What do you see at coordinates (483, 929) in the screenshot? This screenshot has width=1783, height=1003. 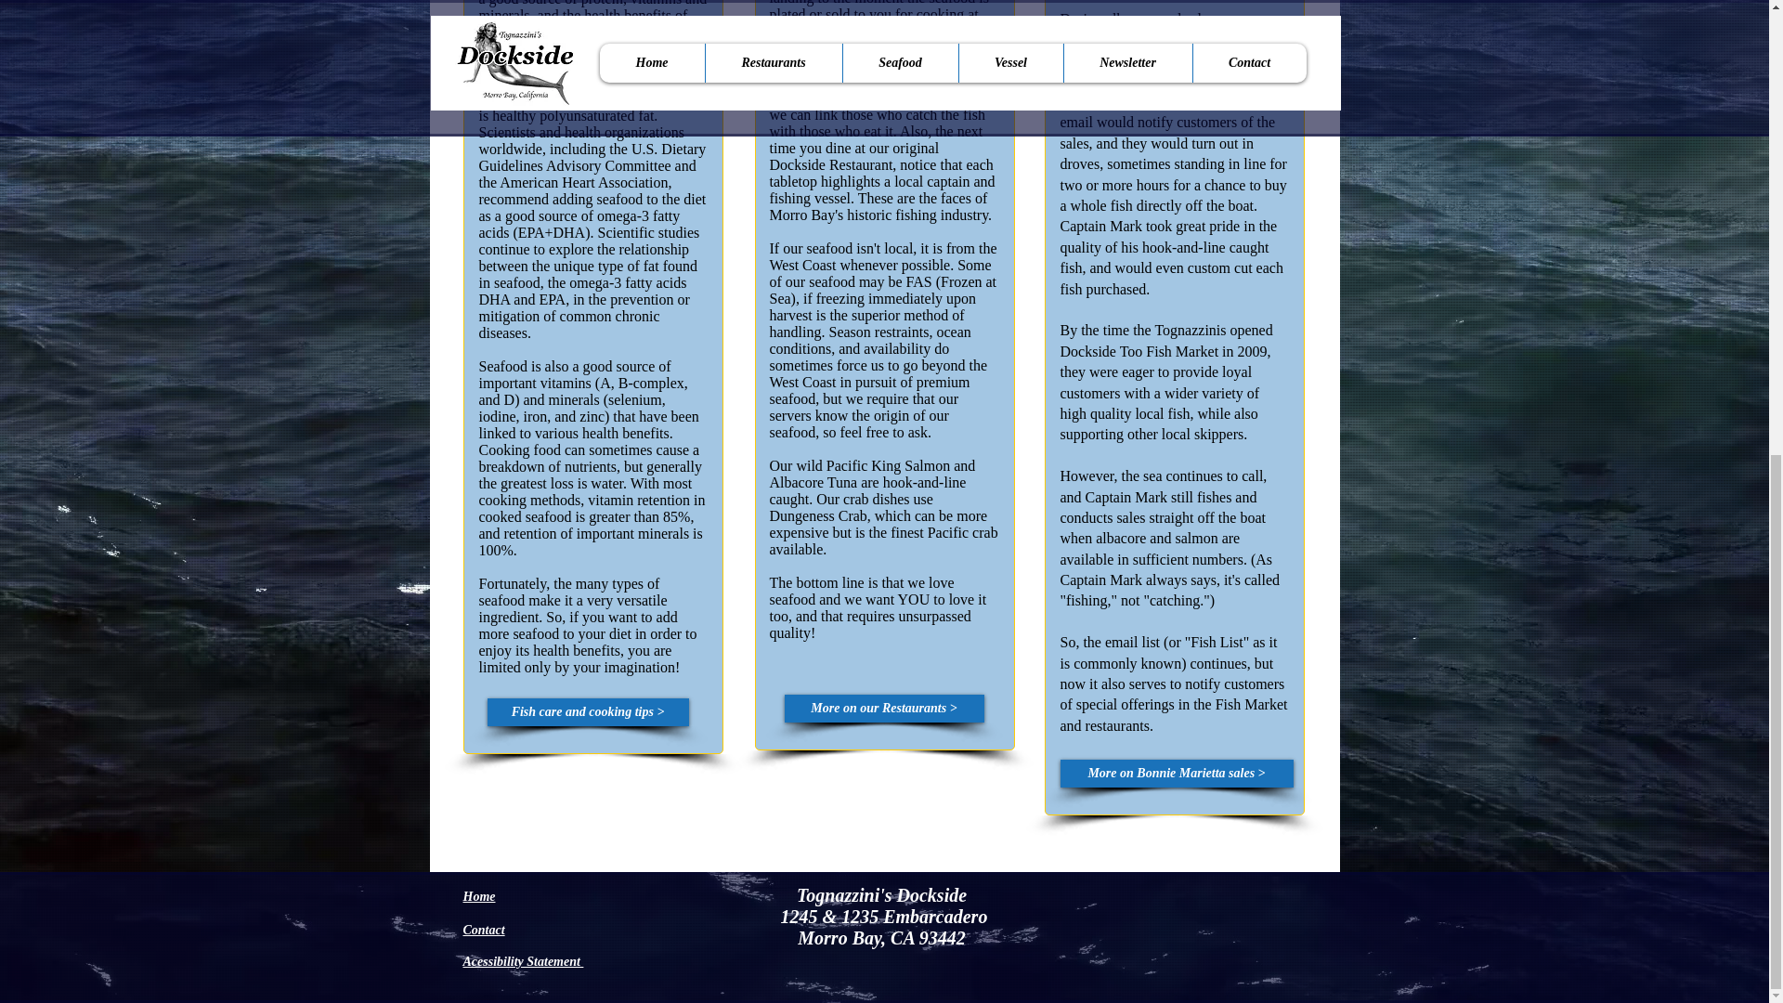 I see `Contact` at bounding box center [483, 929].